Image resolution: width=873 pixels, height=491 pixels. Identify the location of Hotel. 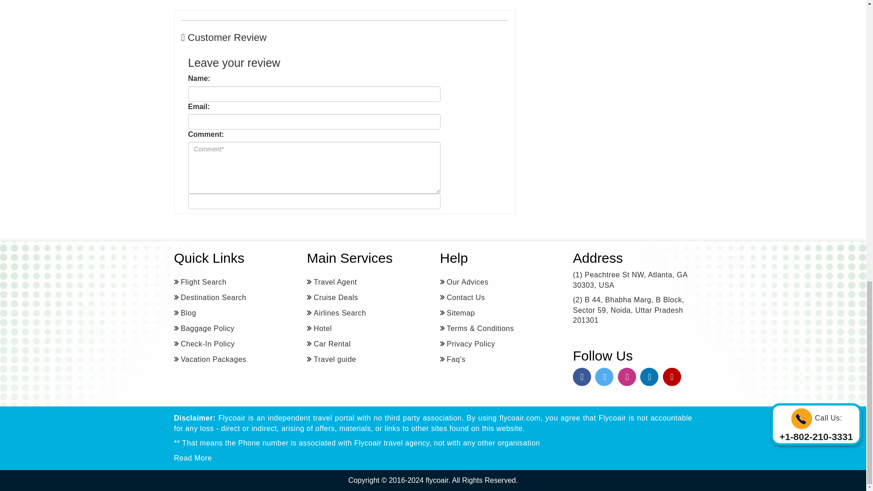
(319, 328).